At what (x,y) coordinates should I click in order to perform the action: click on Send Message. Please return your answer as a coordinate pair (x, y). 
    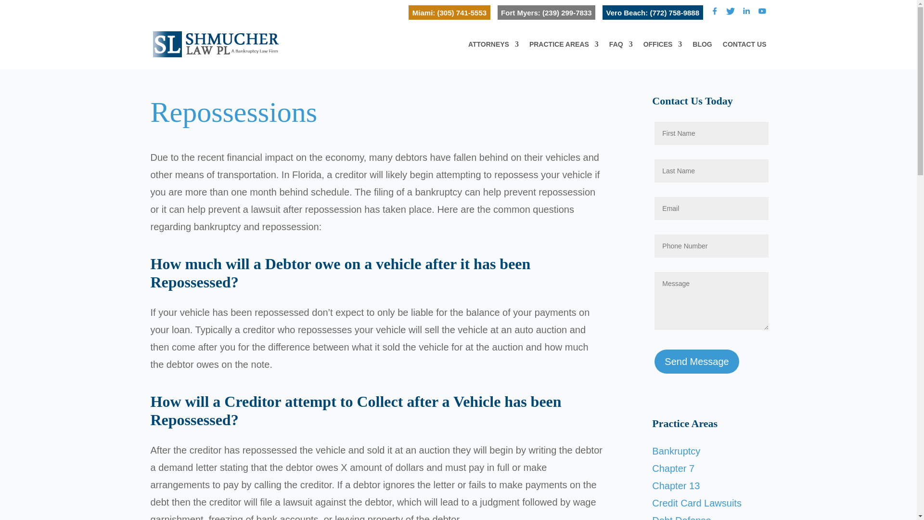
    Looking at the image, I should click on (696, 361).